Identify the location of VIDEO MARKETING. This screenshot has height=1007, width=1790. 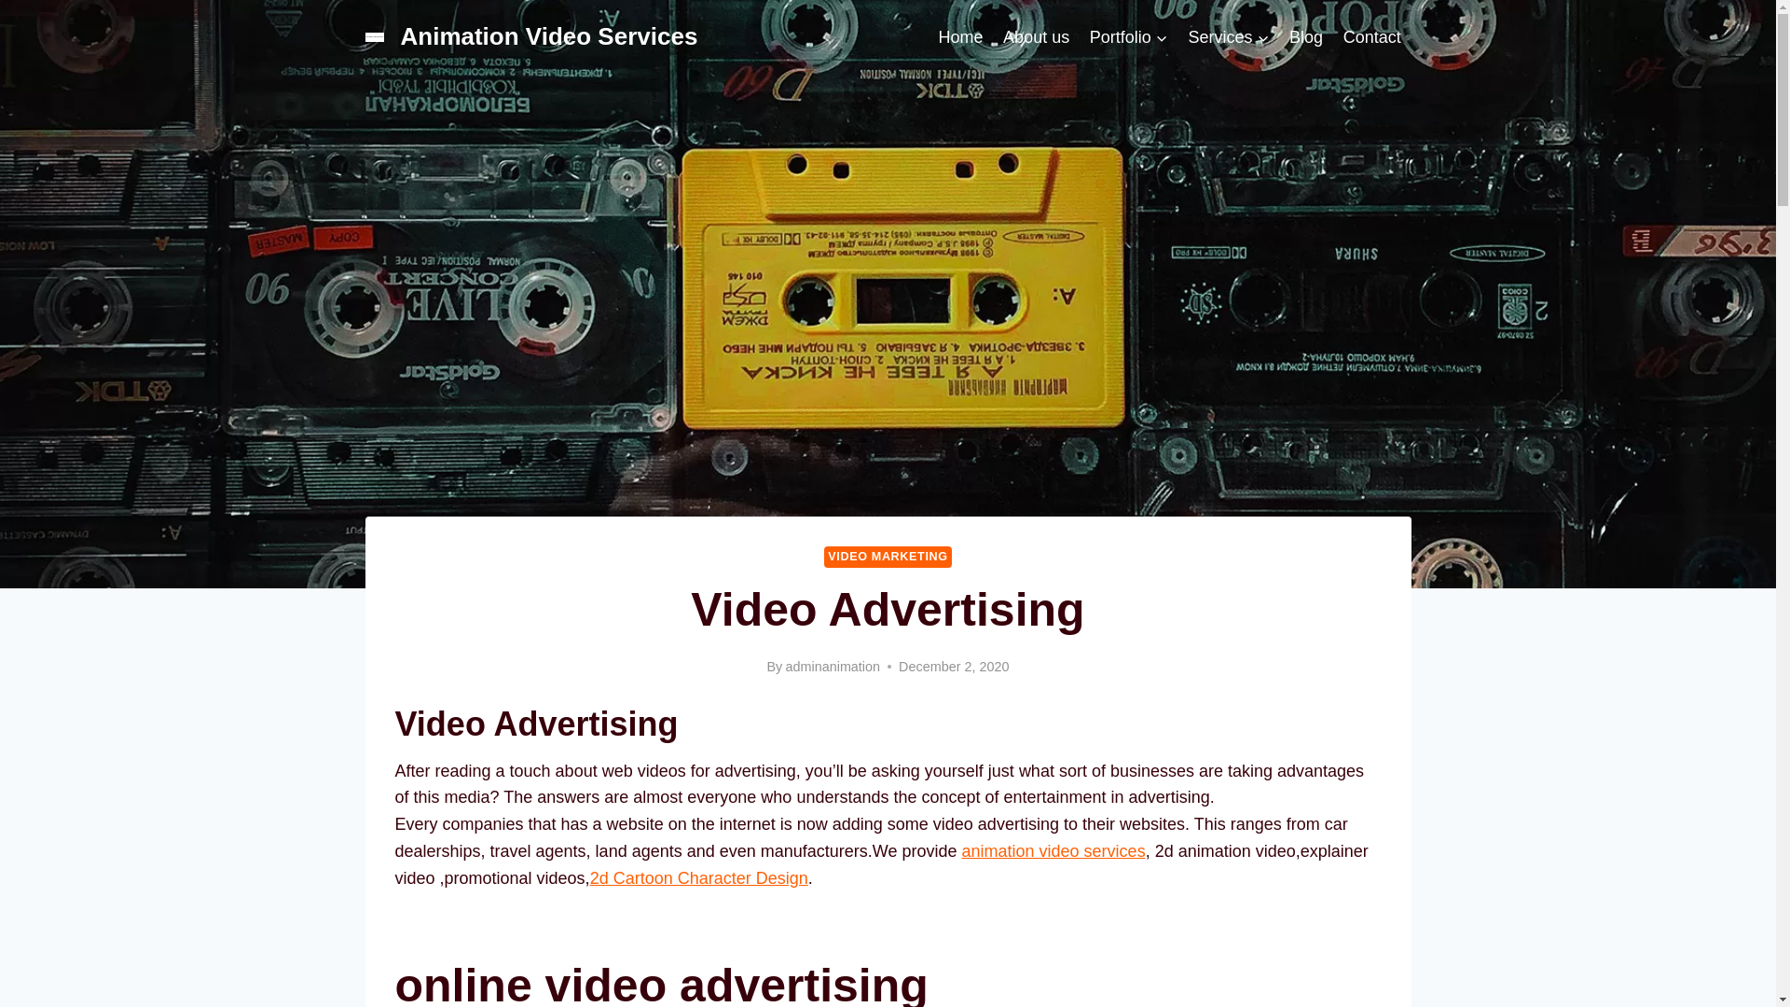
(887, 558).